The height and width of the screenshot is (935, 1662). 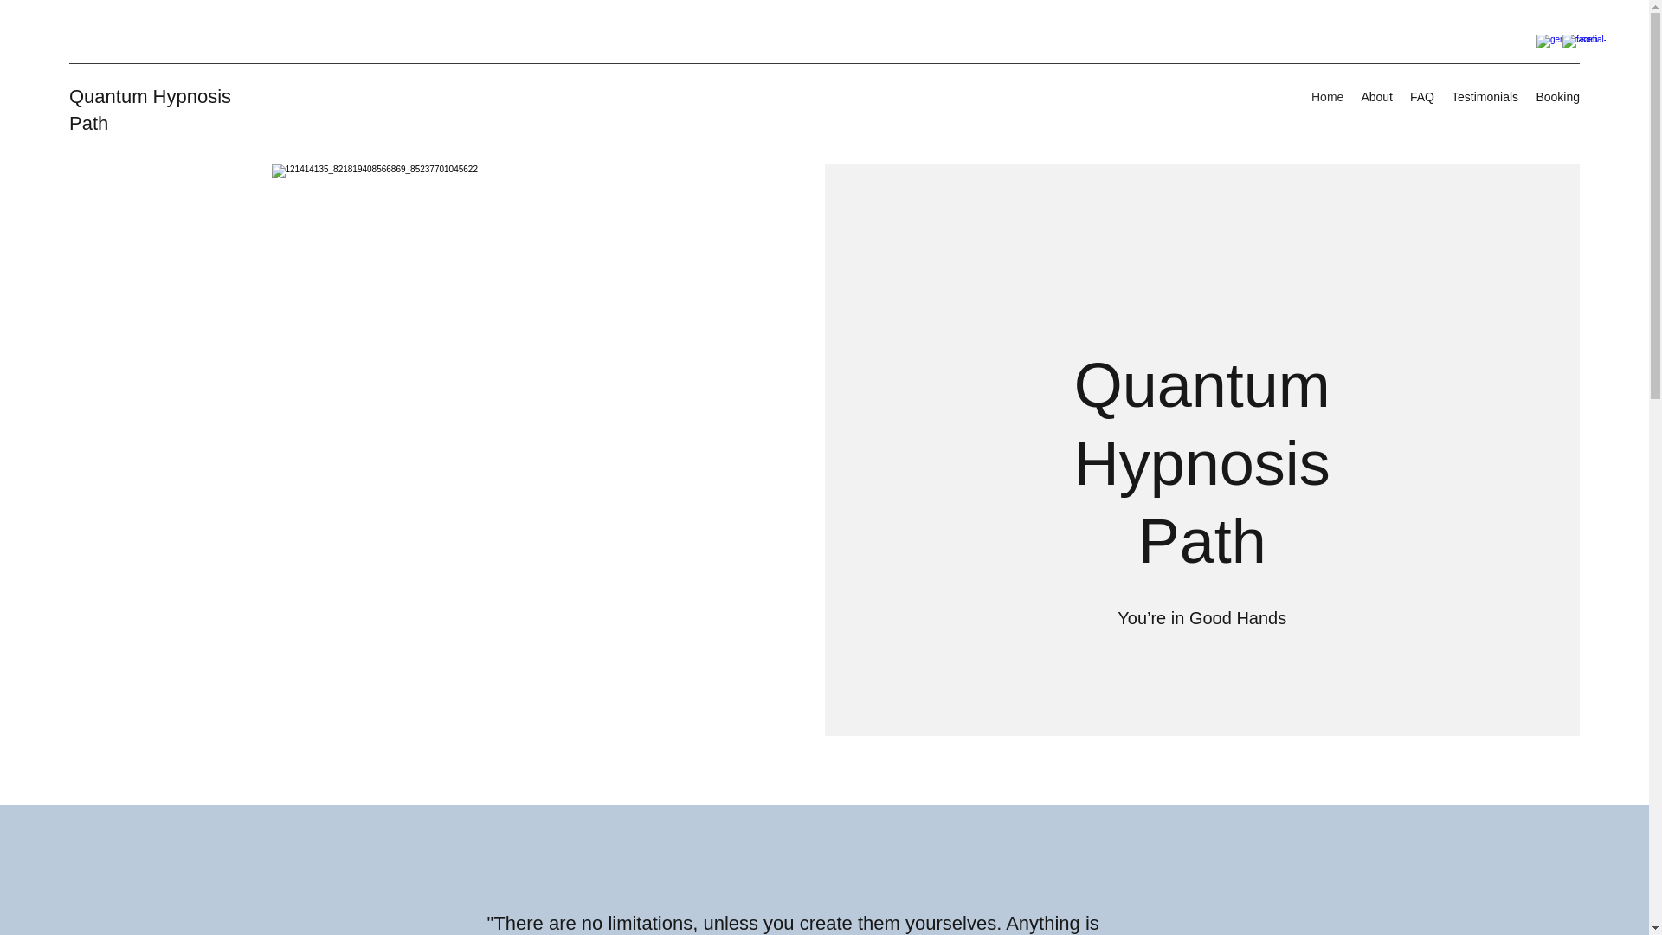 What do you see at coordinates (1421, 97) in the screenshot?
I see `FAQ` at bounding box center [1421, 97].